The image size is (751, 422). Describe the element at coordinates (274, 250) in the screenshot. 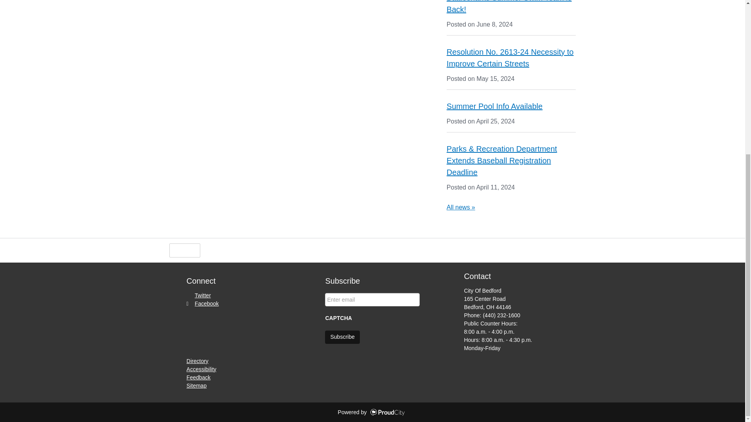

I see `Translate` at that location.